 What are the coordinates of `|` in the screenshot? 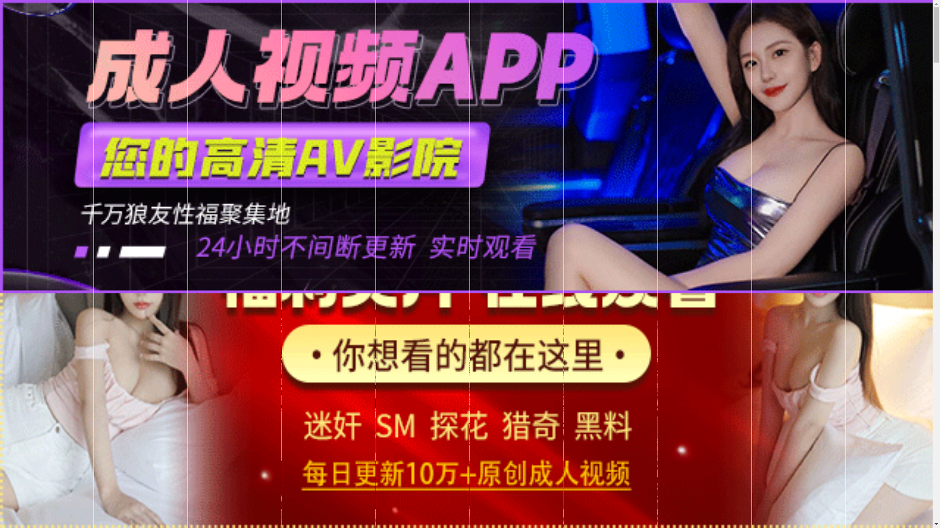 It's located at (794, 304).